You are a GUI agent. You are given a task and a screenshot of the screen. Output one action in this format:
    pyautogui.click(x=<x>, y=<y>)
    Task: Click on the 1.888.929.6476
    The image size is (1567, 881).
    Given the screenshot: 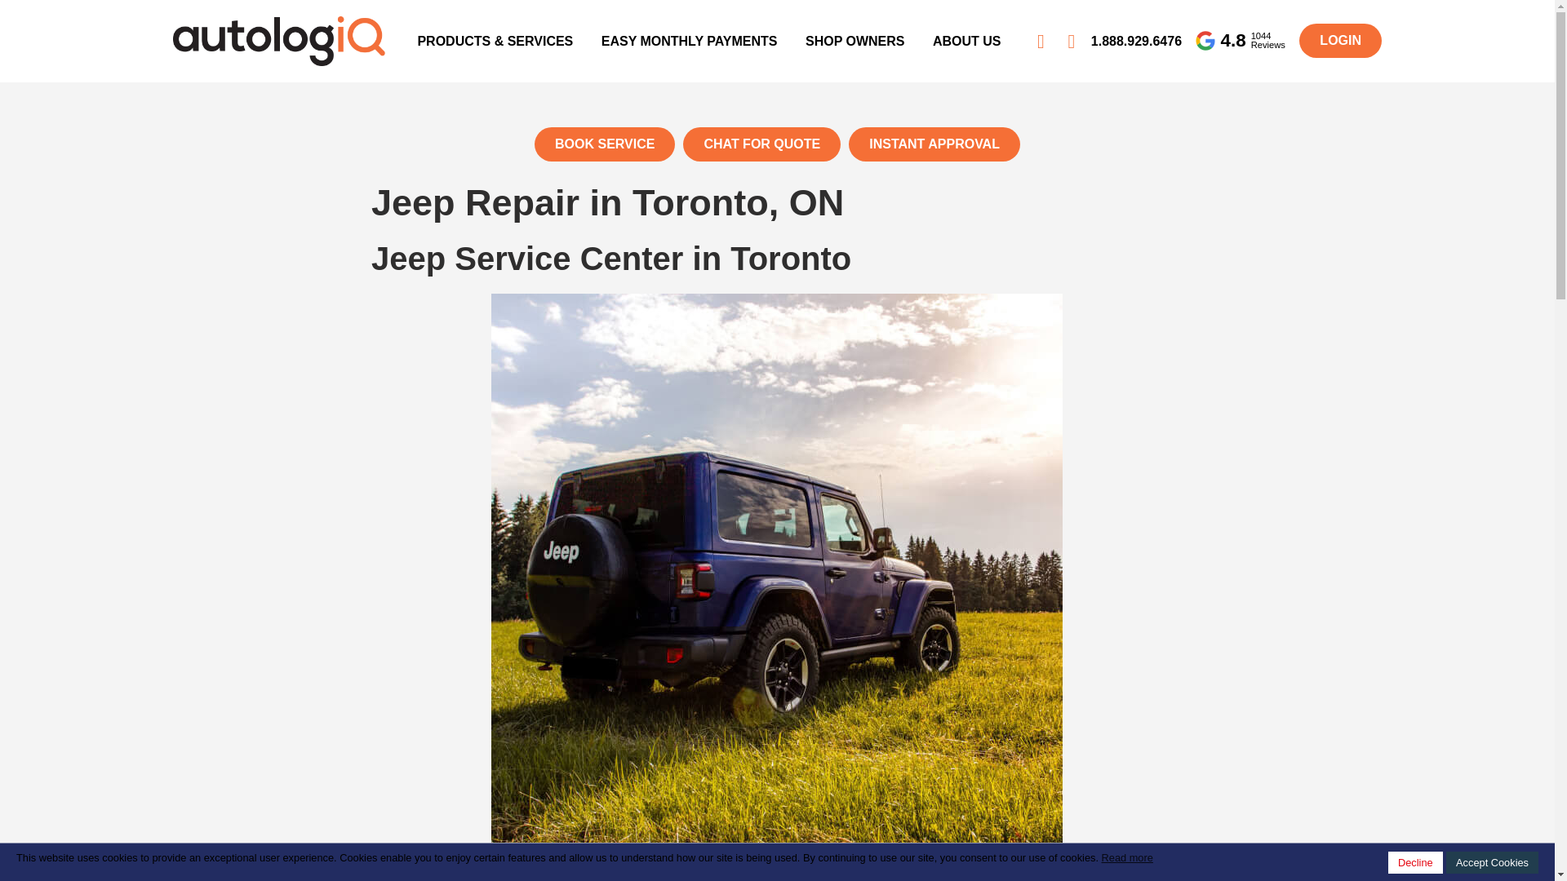 What is the action you would take?
    pyautogui.click(x=1136, y=41)
    